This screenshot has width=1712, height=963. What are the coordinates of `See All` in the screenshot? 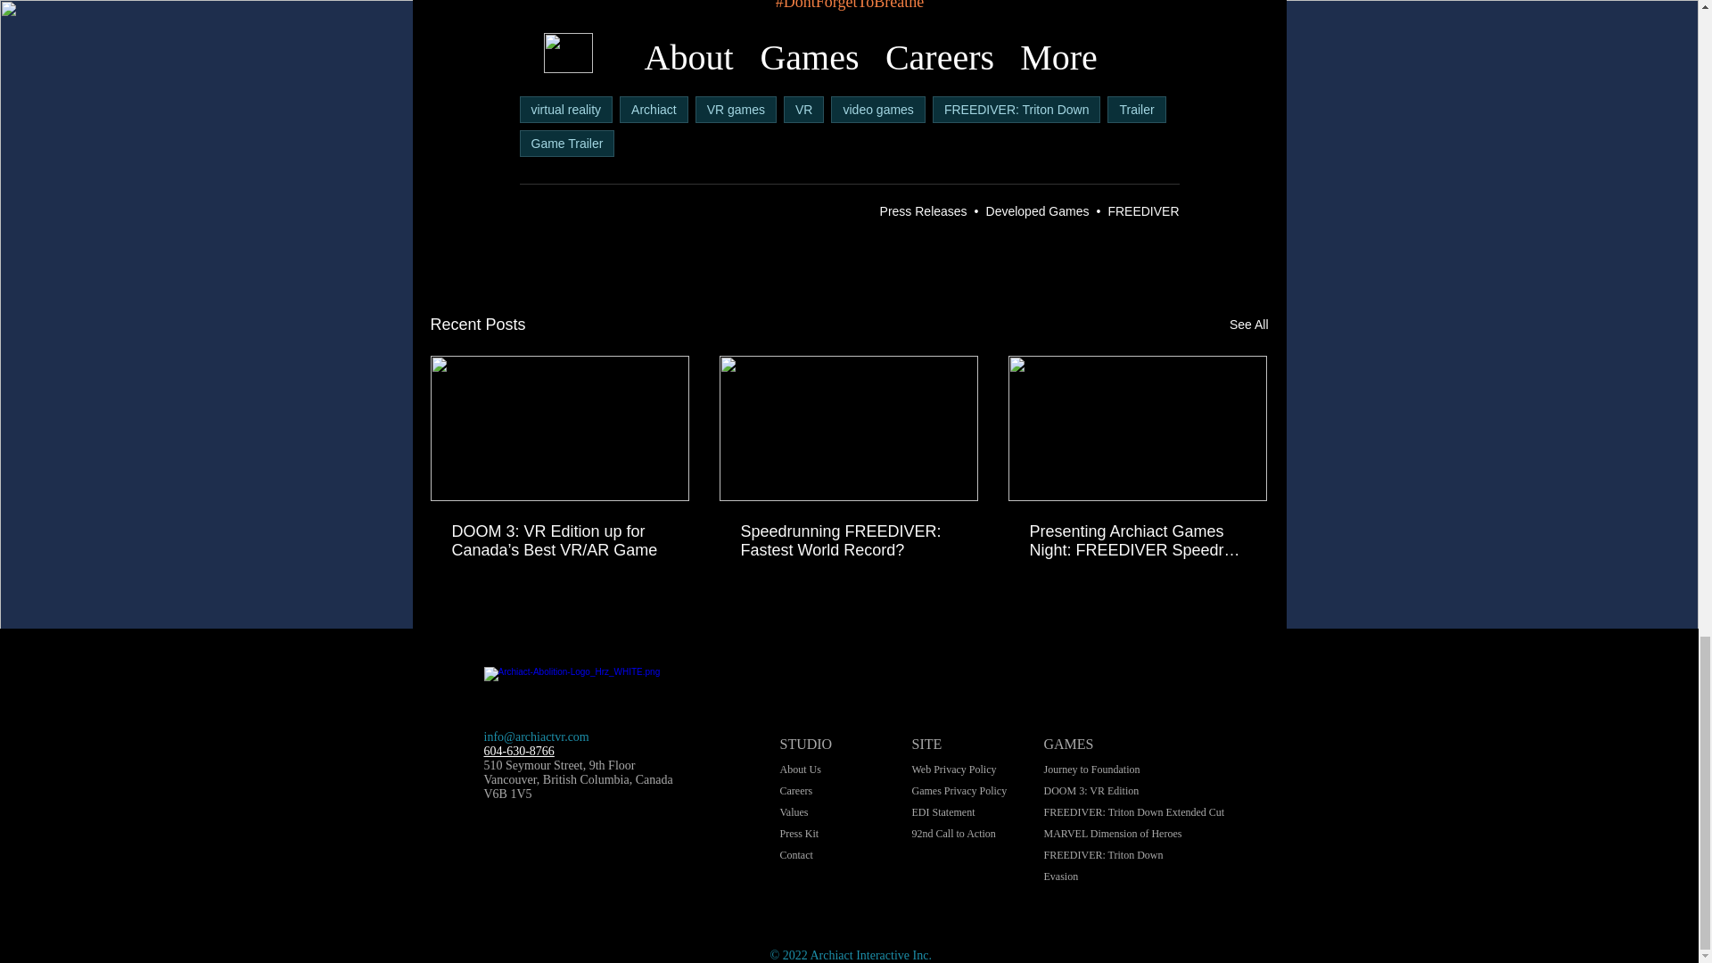 It's located at (1248, 325).